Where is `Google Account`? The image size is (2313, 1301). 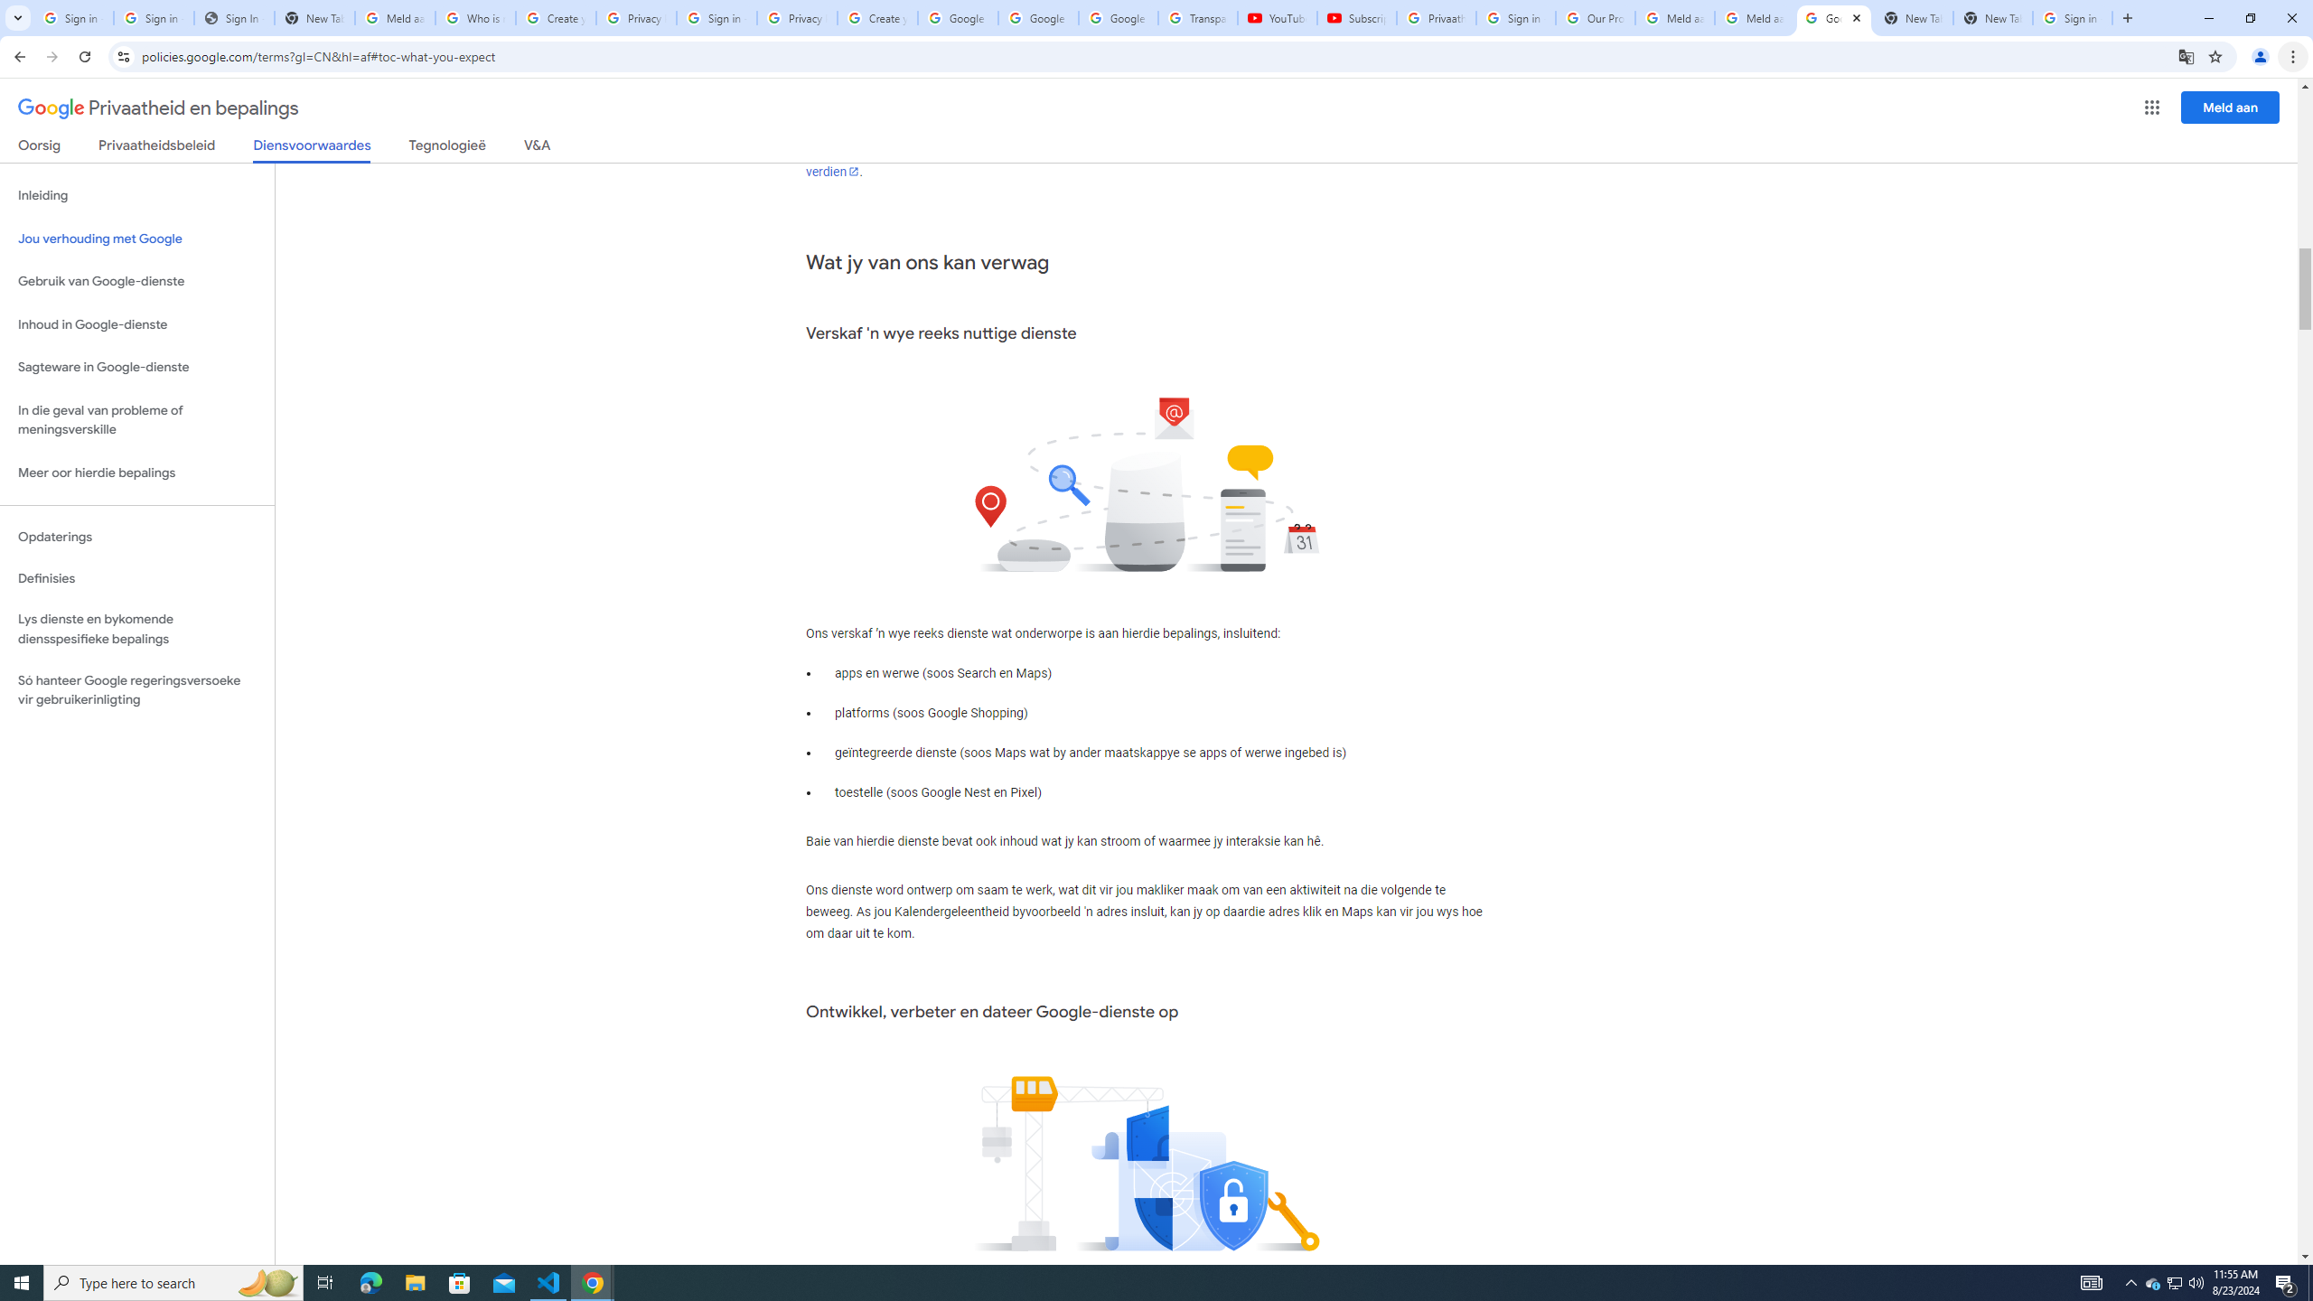 Google Account is located at coordinates (1119, 18).